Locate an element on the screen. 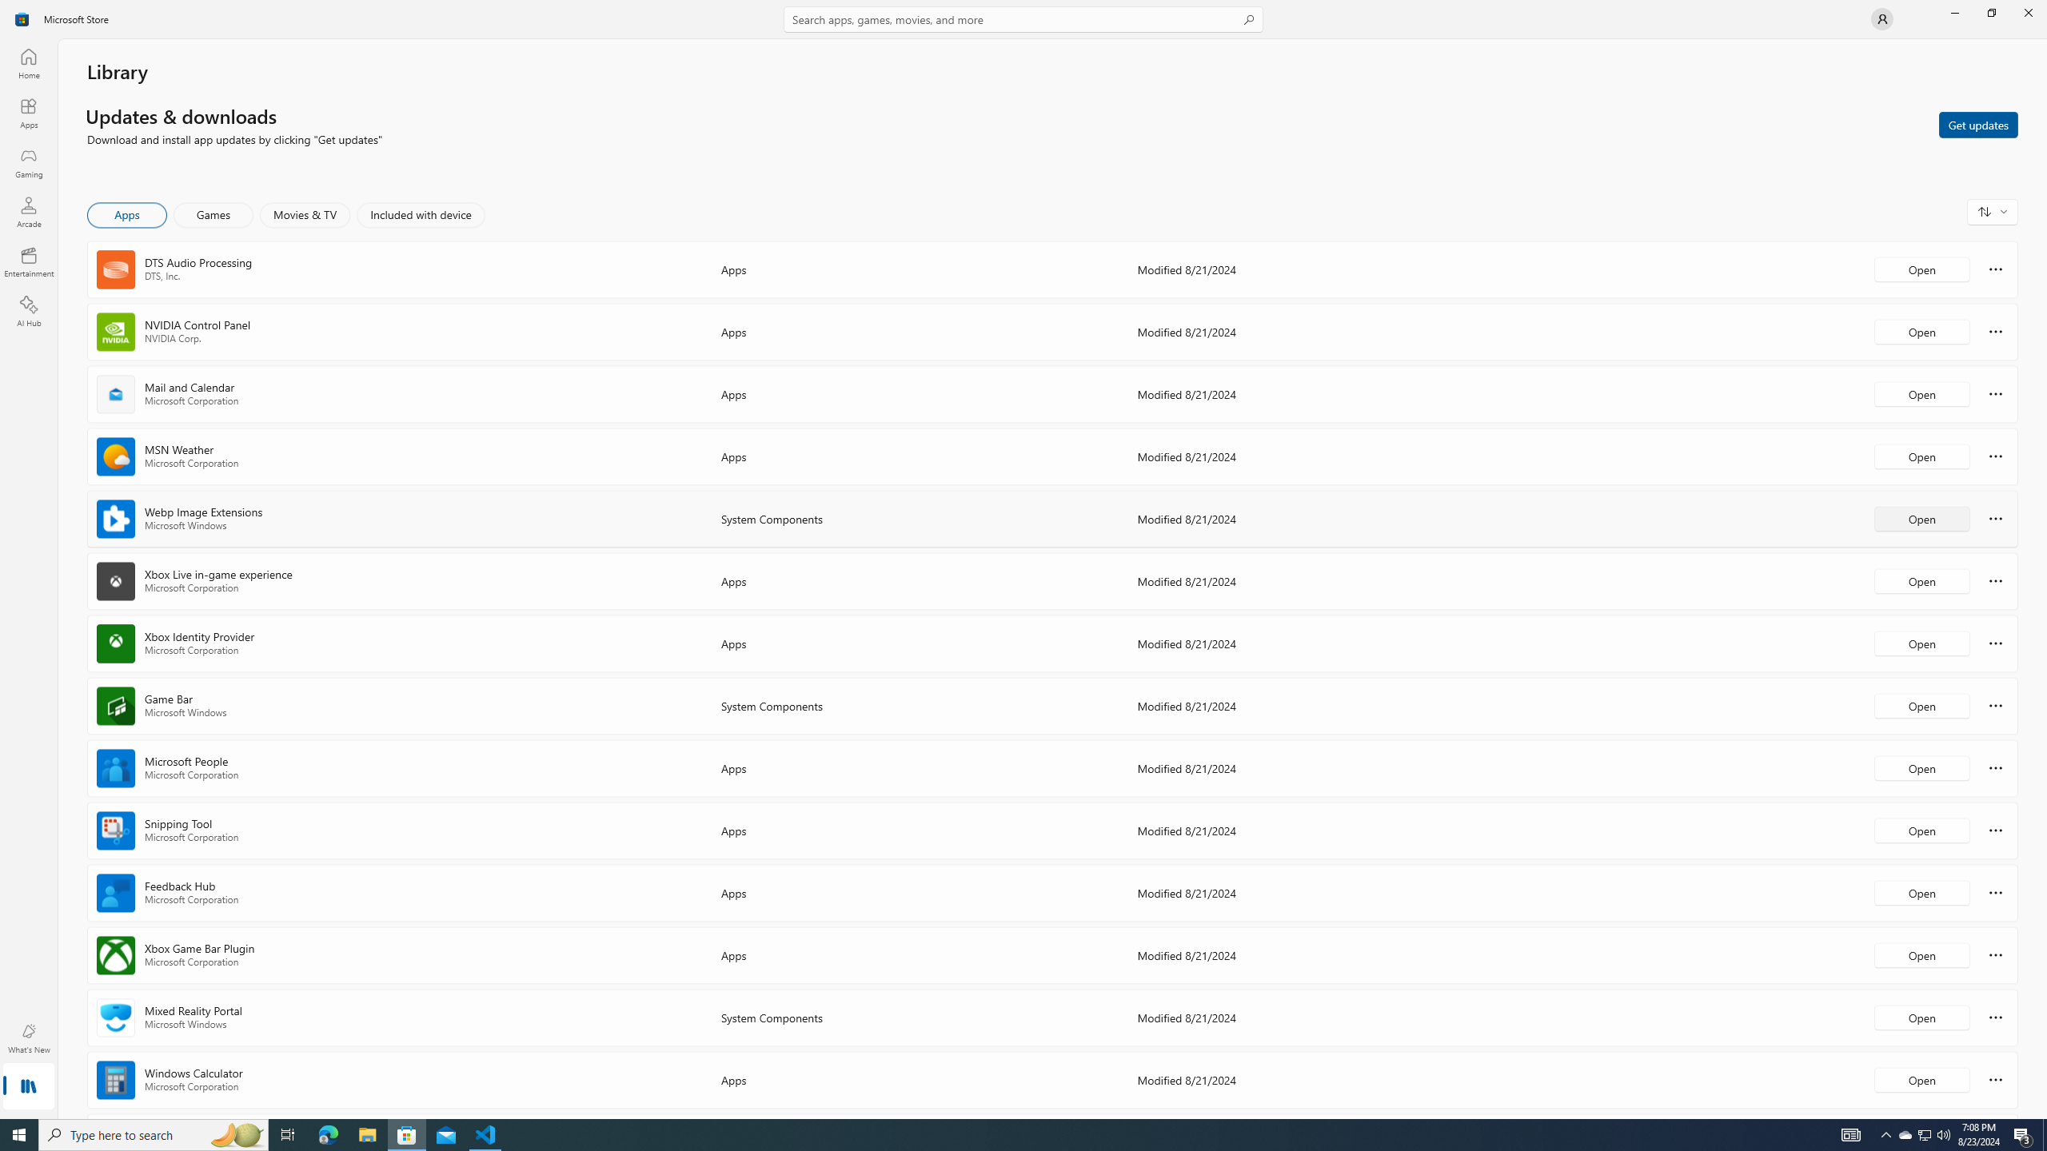  Included with device is located at coordinates (421, 215).